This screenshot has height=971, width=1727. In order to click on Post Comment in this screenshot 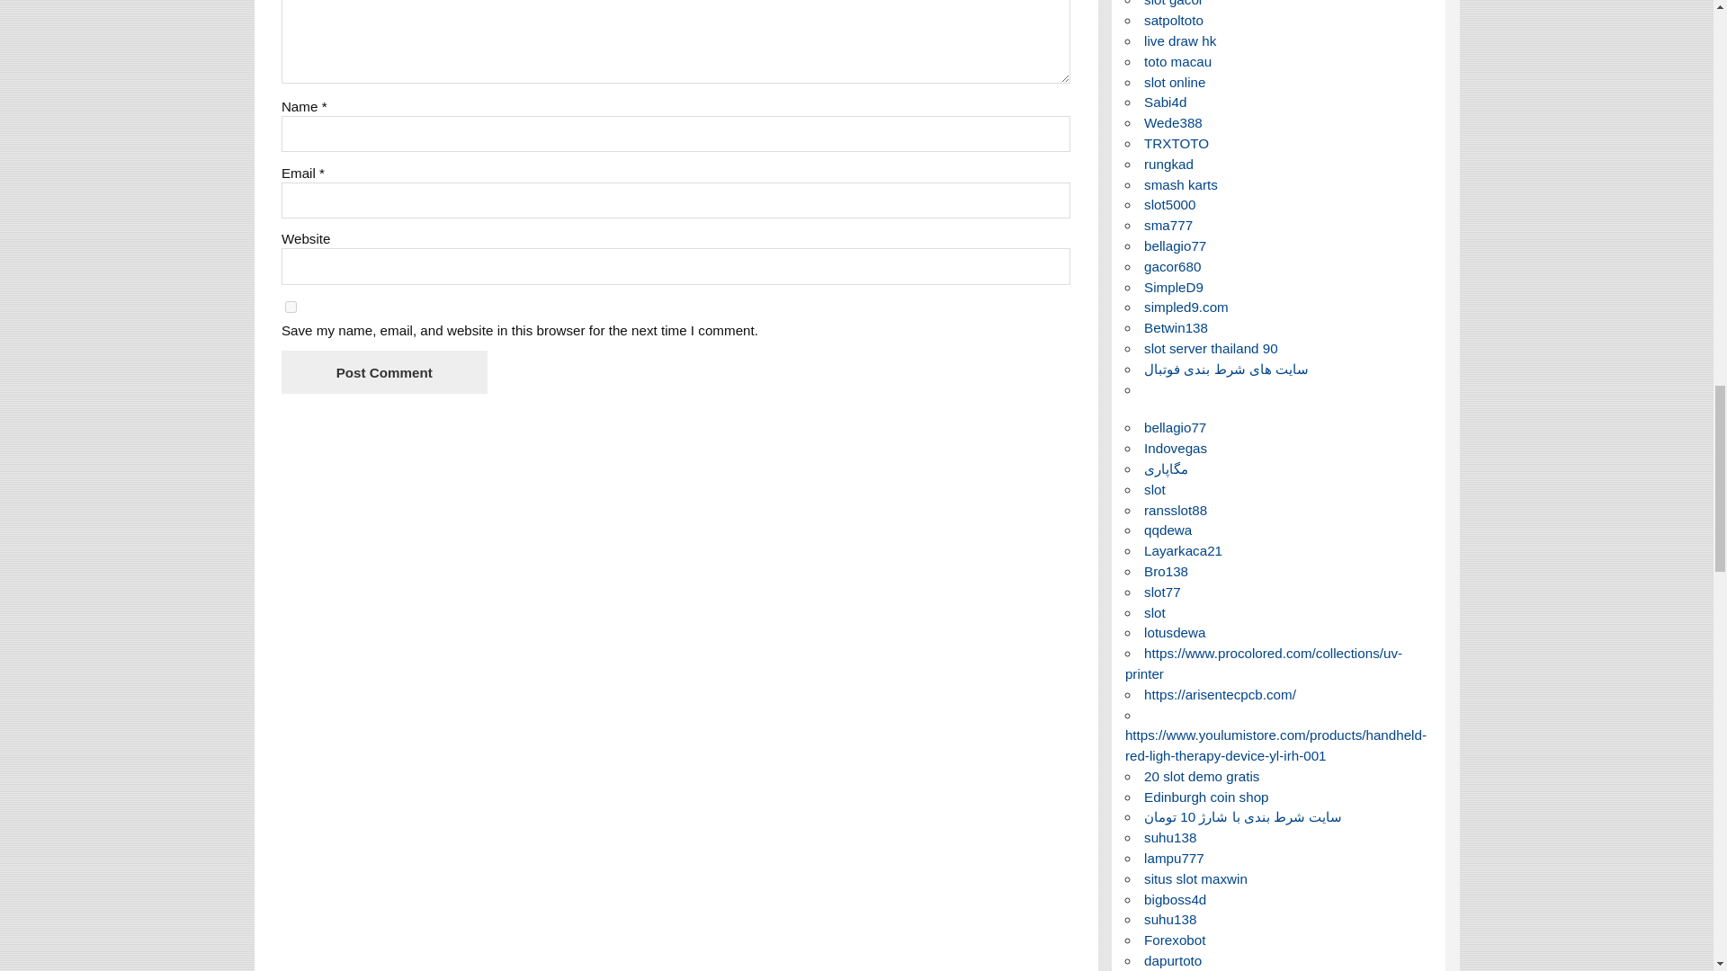, I will do `click(383, 371)`.